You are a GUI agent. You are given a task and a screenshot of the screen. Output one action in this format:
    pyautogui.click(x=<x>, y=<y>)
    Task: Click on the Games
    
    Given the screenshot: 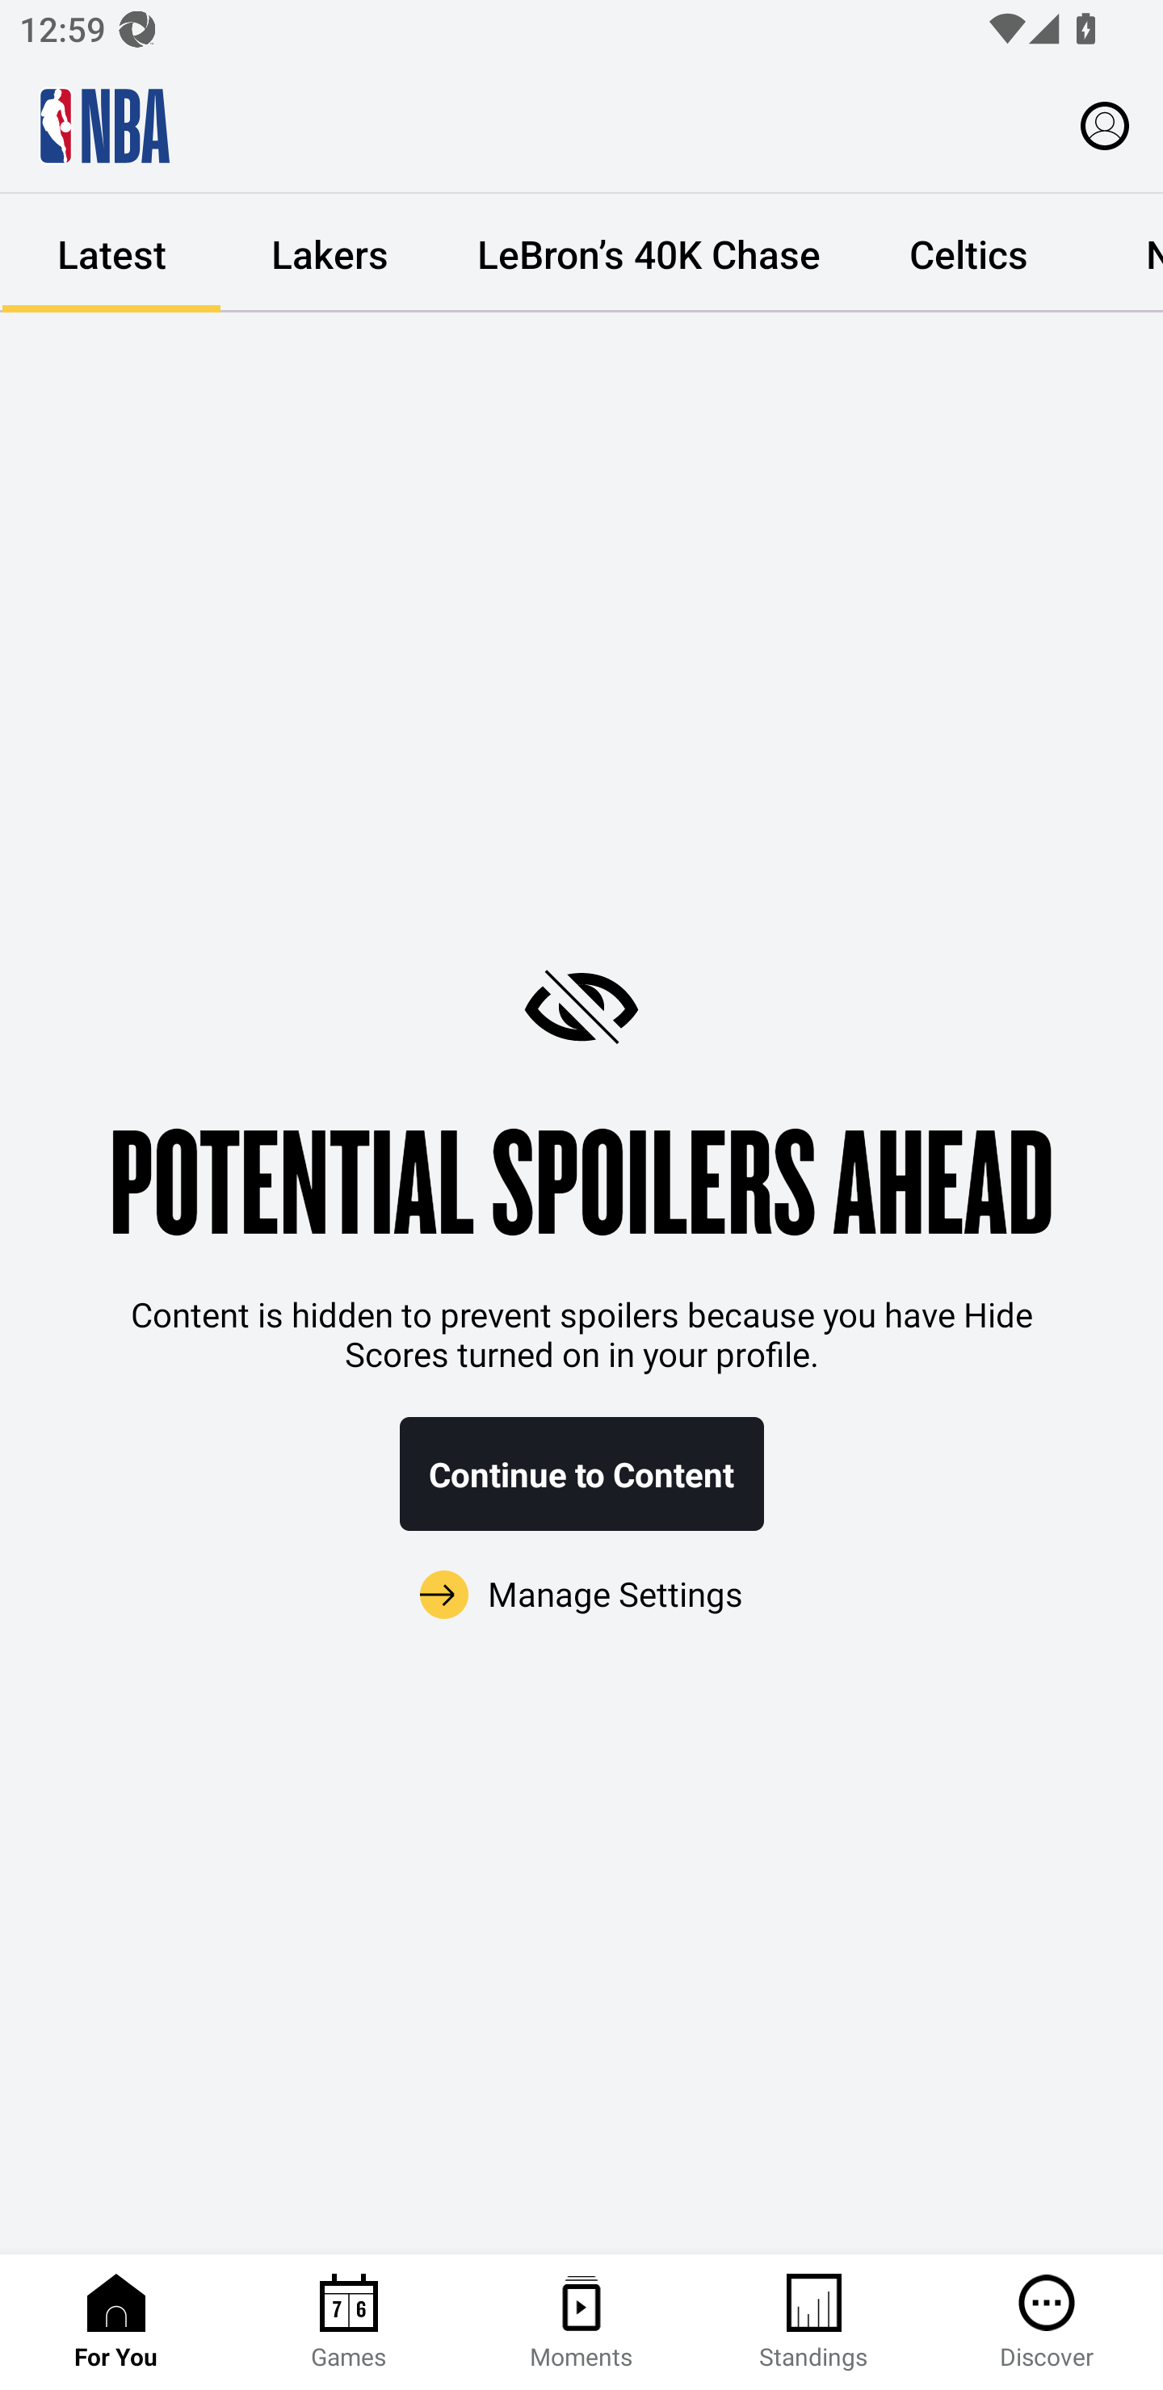 What is the action you would take?
    pyautogui.click(x=349, y=2322)
    